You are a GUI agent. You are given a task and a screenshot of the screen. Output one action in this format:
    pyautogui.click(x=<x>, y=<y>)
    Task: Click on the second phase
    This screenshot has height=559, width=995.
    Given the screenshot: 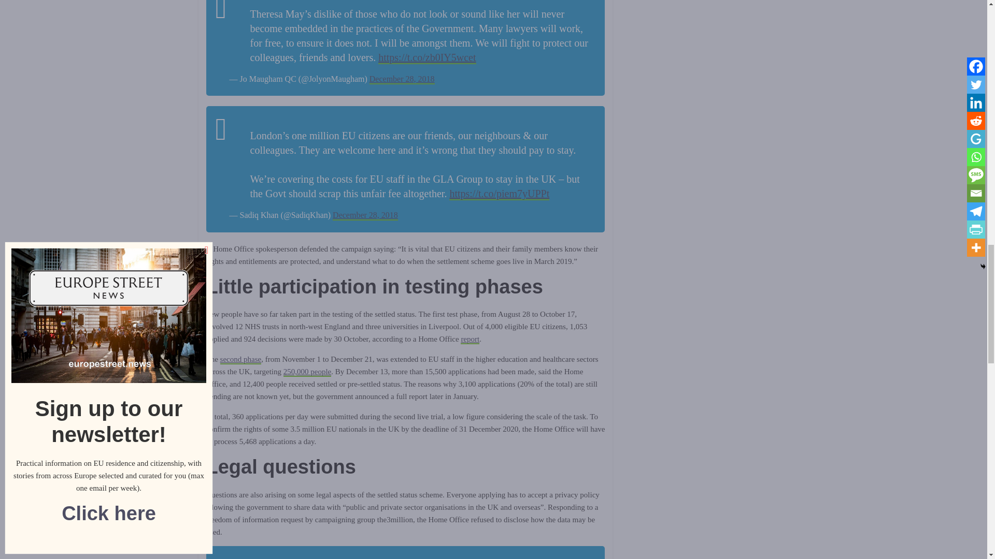 What is the action you would take?
    pyautogui.click(x=240, y=359)
    